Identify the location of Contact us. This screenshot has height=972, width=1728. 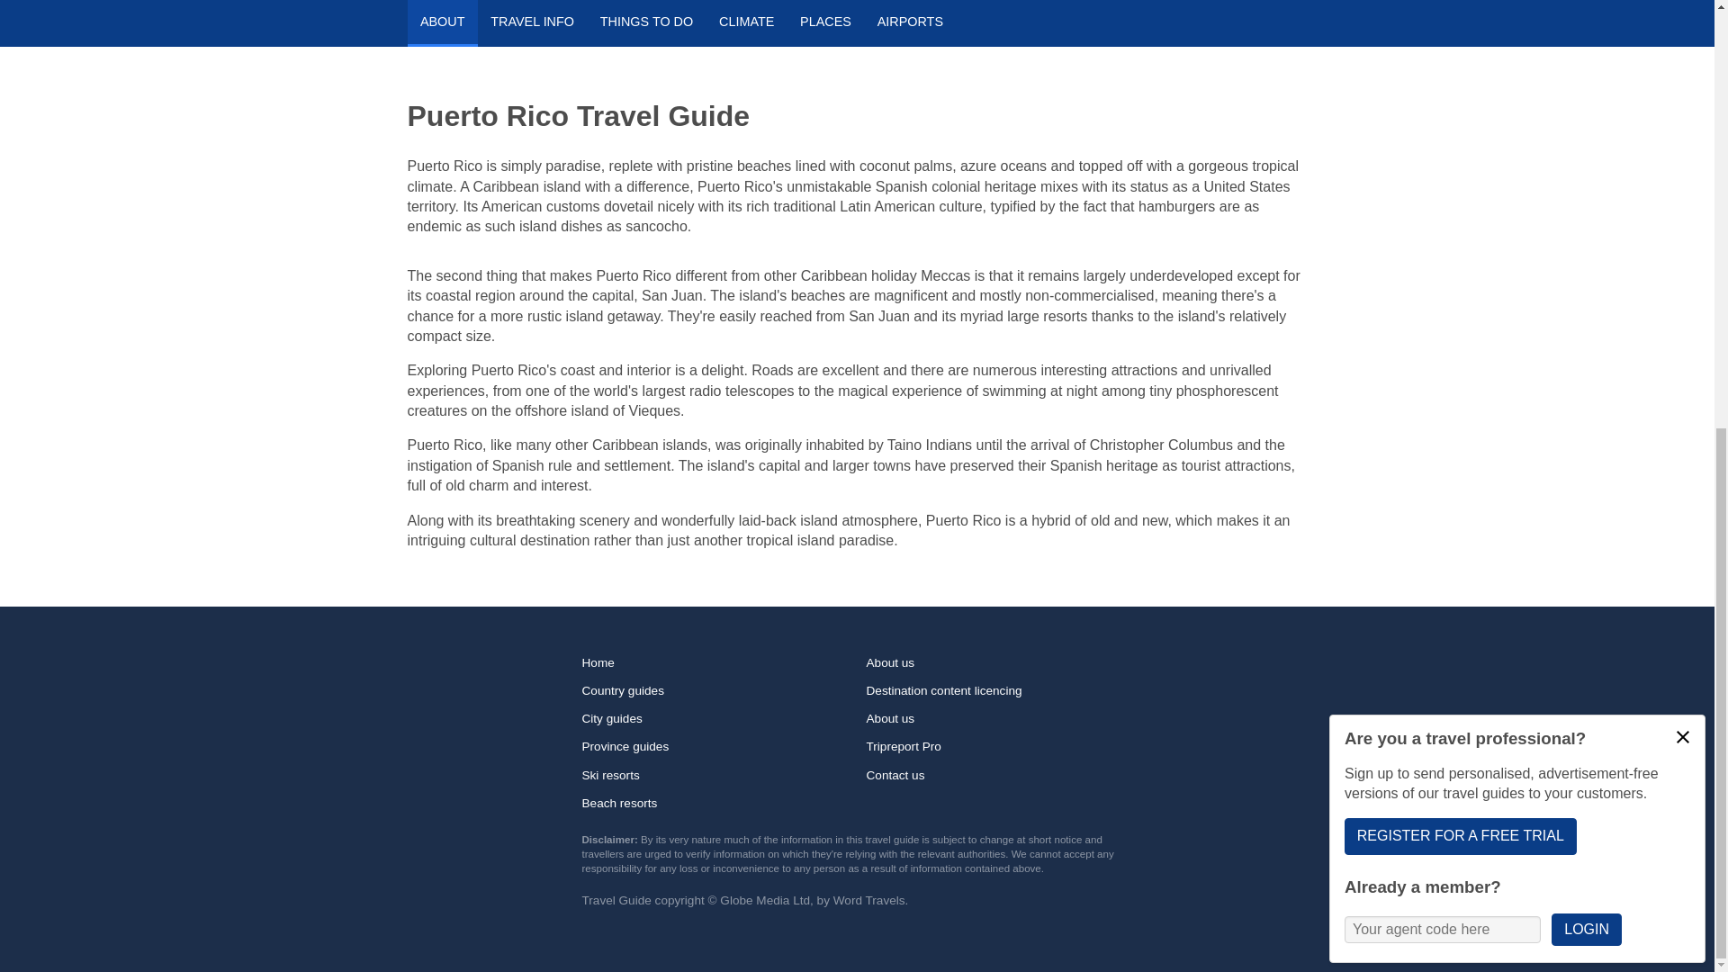
(998, 774).